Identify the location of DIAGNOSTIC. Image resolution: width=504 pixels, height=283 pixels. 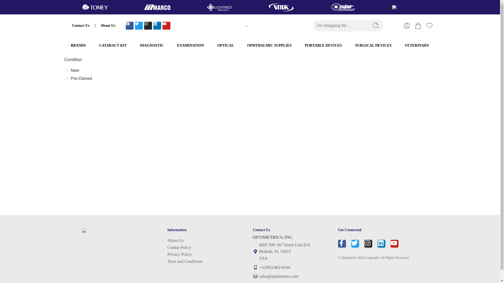
(152, 46).